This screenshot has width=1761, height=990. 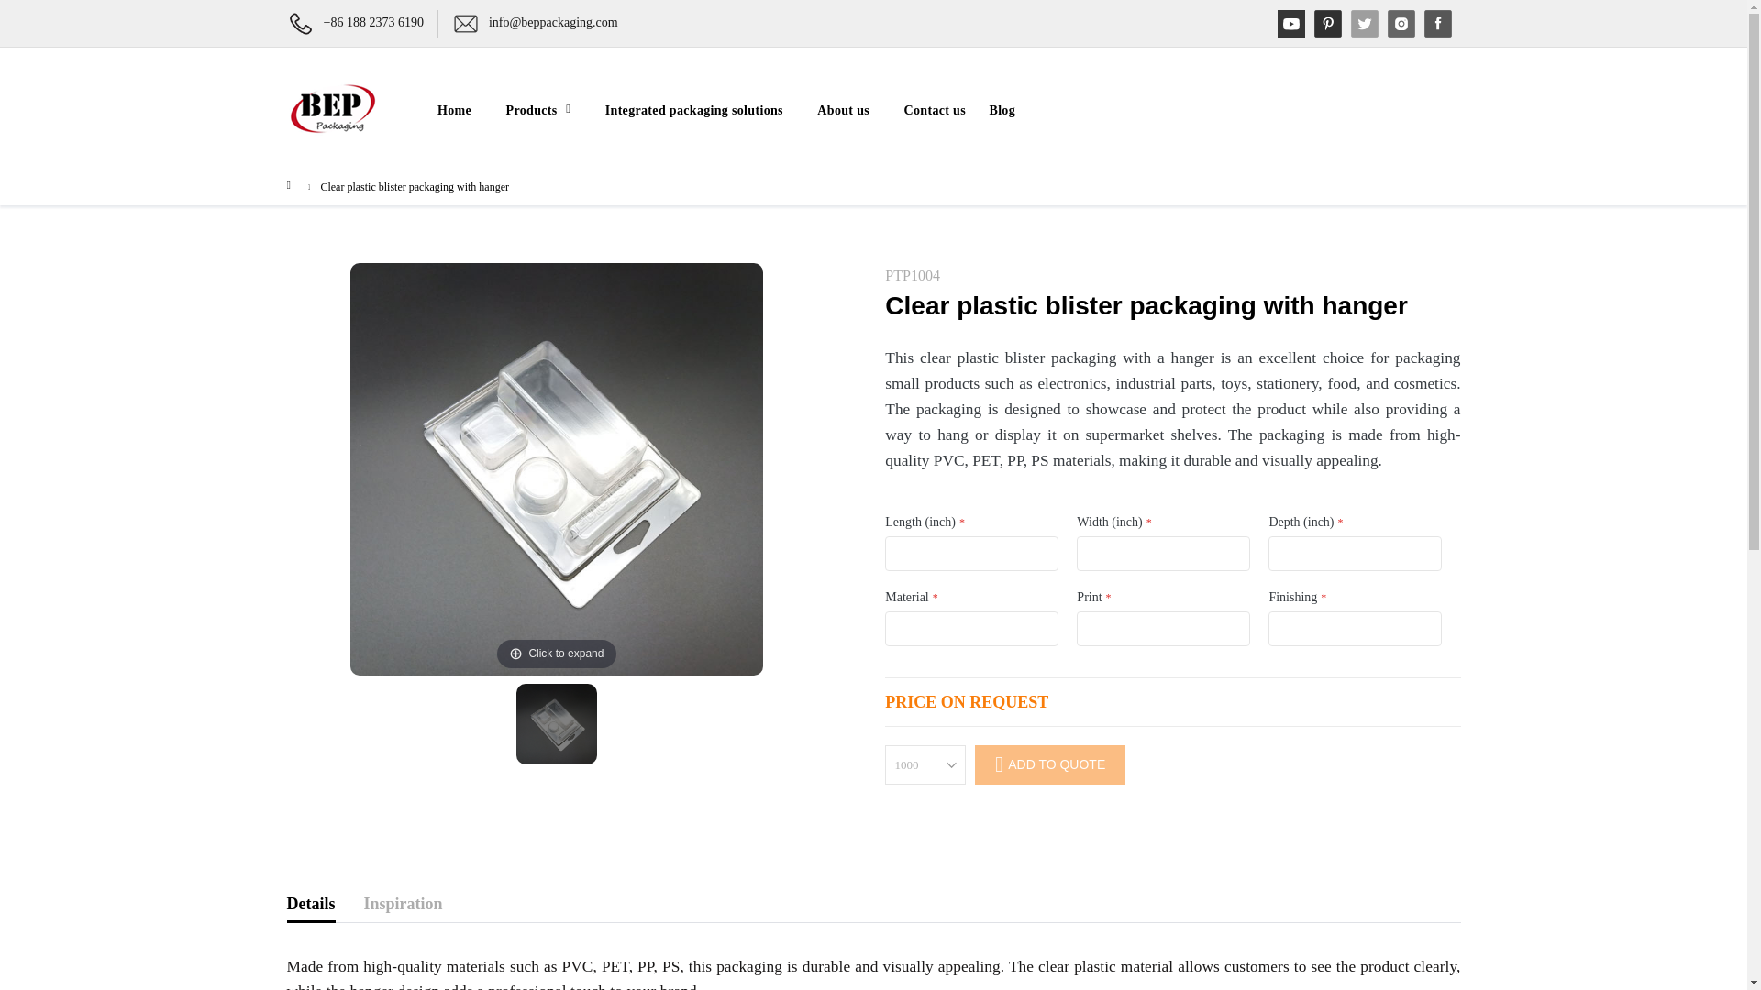 I want to click on Add to Quote, so click(x=1049, y=764).